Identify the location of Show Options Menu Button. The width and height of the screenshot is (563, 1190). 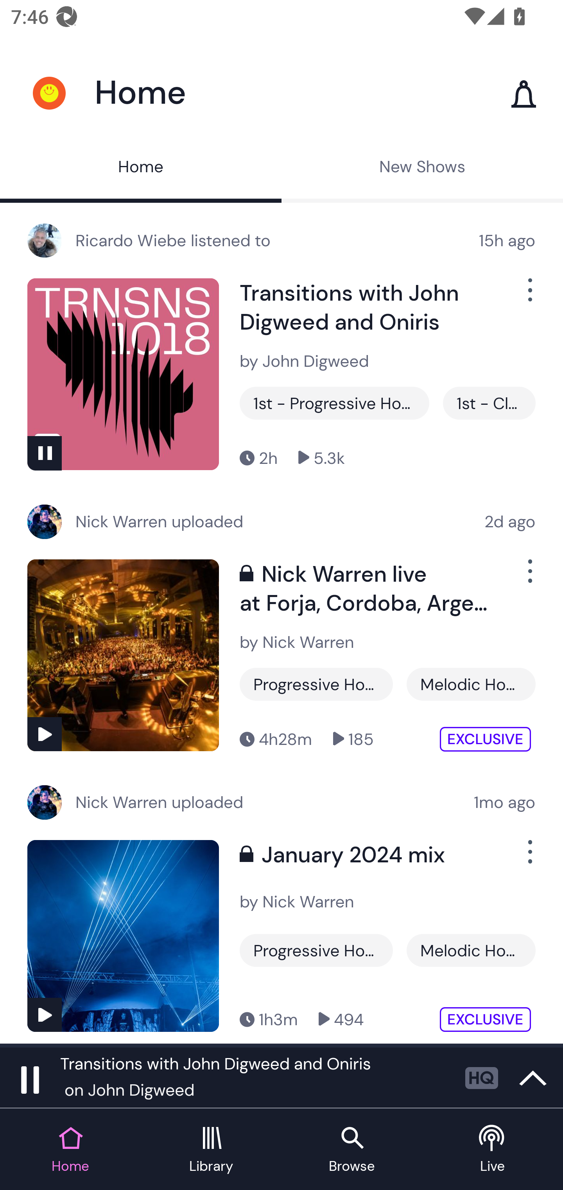
(529, 577).